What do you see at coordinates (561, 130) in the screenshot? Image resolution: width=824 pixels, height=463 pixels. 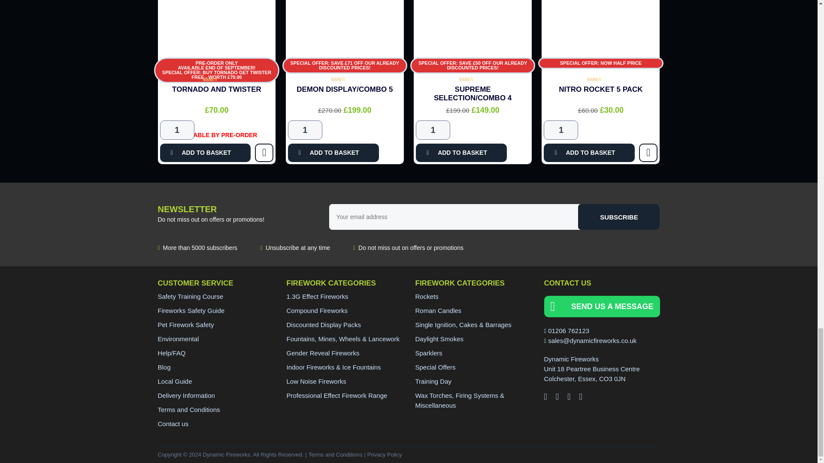 I see `Qty` at bounding box center [561, 130].